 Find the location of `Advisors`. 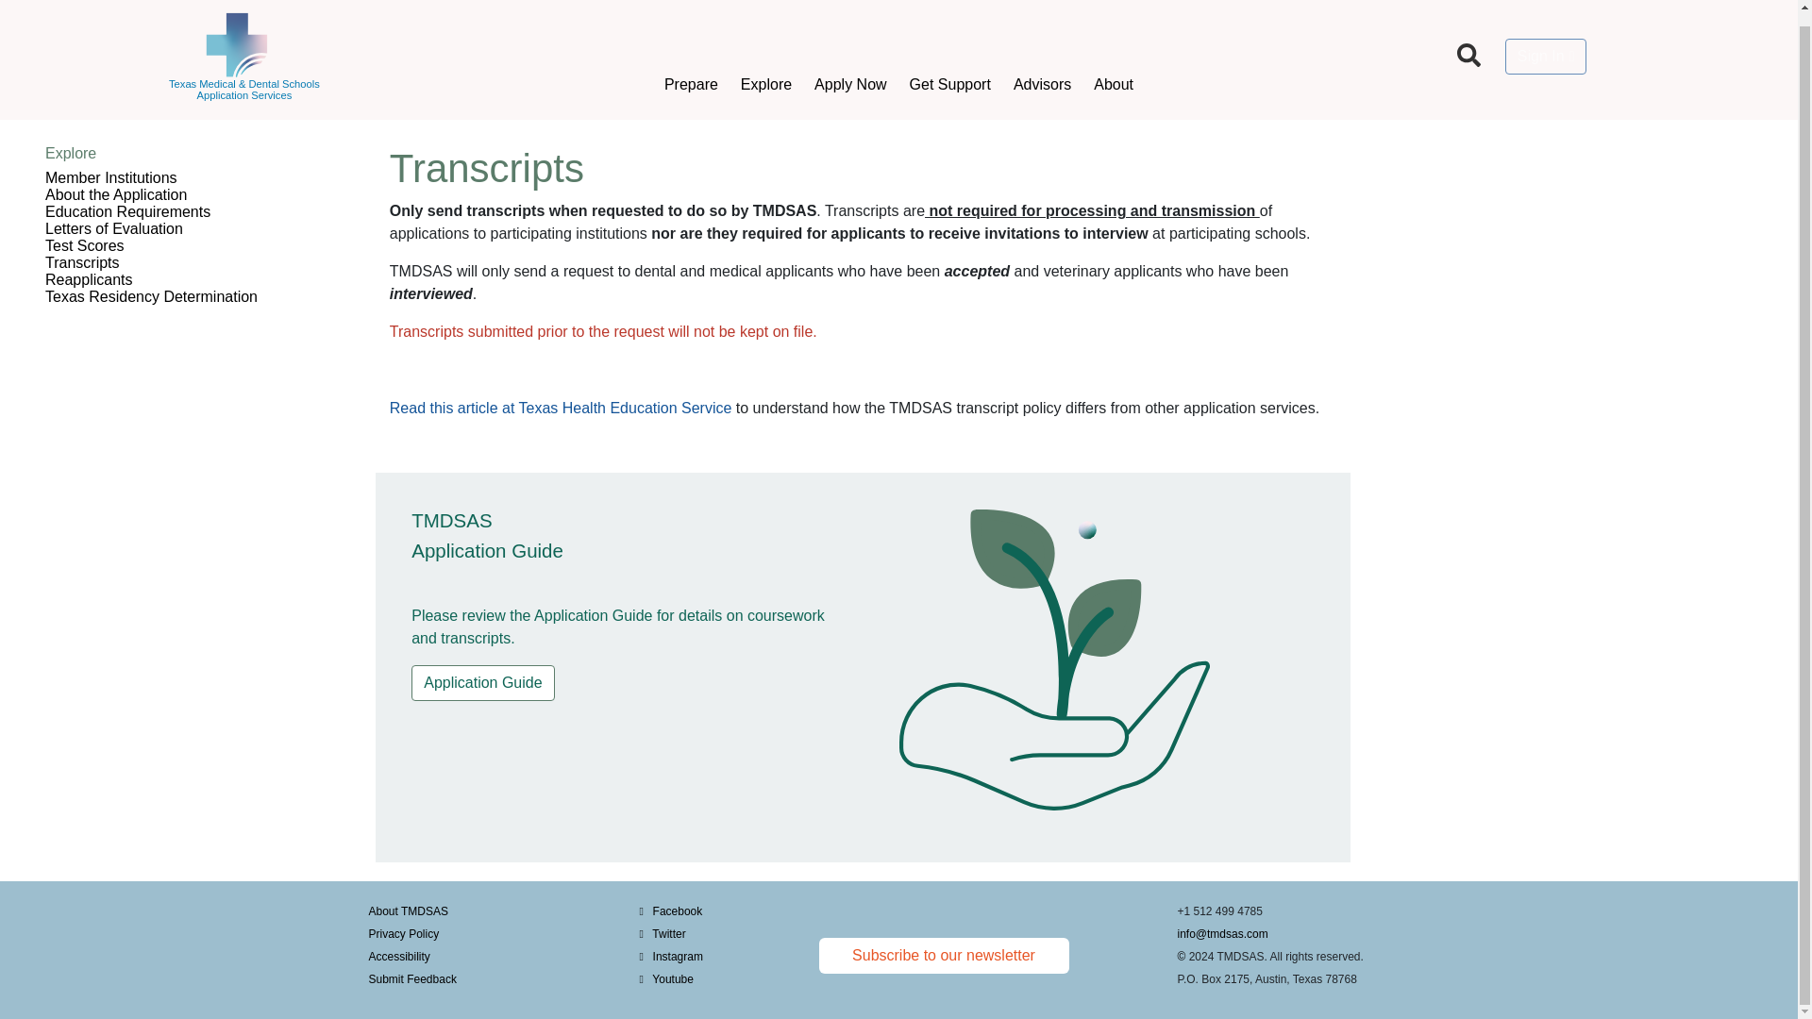

Advisors is located at coordinates (1042, 47).